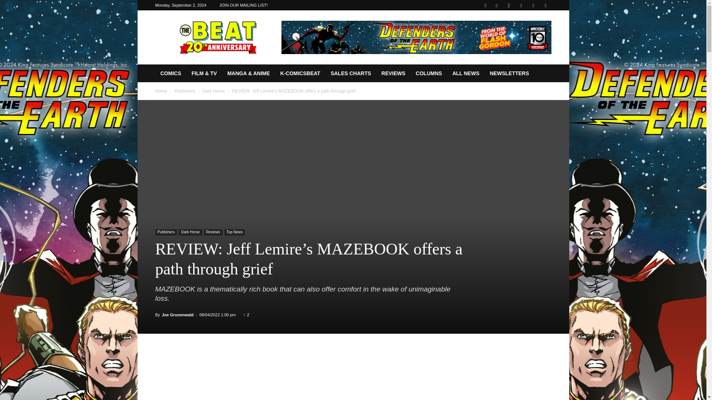 The image size is (712, 400). I want to click on Twitter, so click(533, 5).